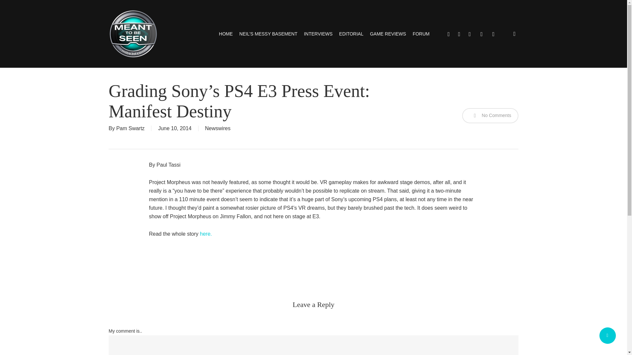 This screenshot has width=632, height=355. I want to click on search, so click(514, 34).